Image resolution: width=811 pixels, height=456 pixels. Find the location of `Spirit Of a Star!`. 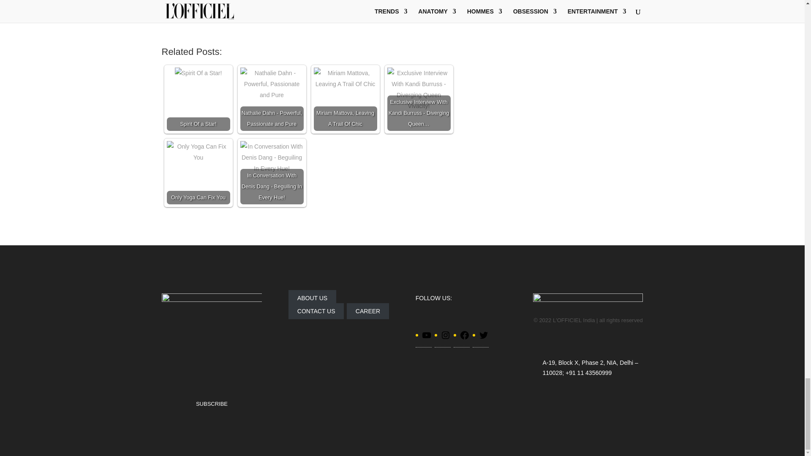

Spirit Of a Star! is located at coordinates (199, 73).